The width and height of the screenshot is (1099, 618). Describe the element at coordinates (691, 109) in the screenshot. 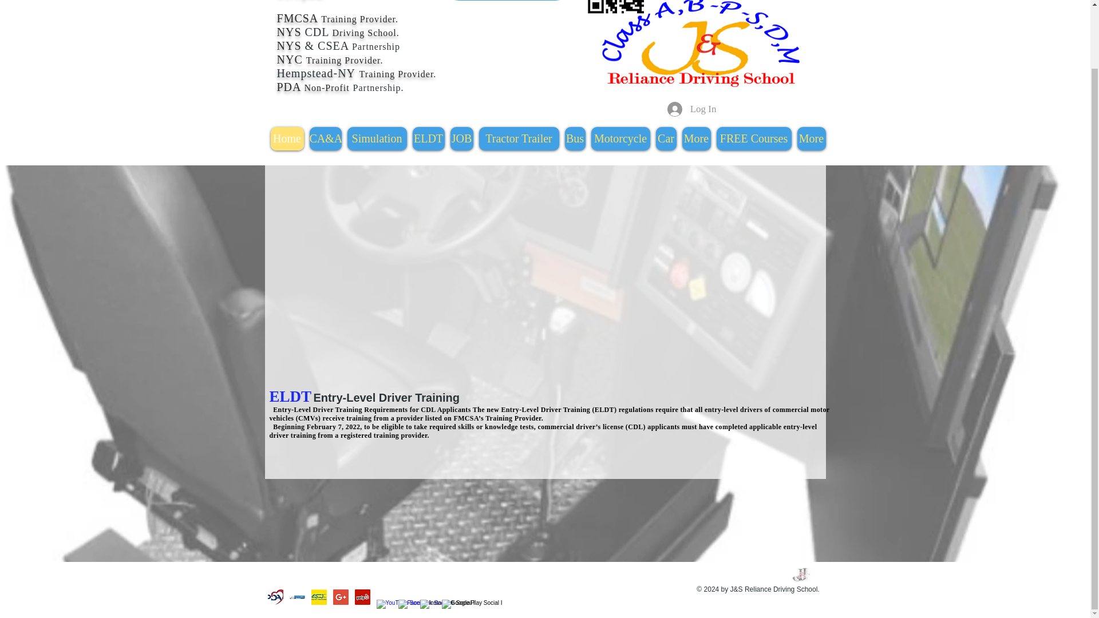

I see `Log In` at that location.